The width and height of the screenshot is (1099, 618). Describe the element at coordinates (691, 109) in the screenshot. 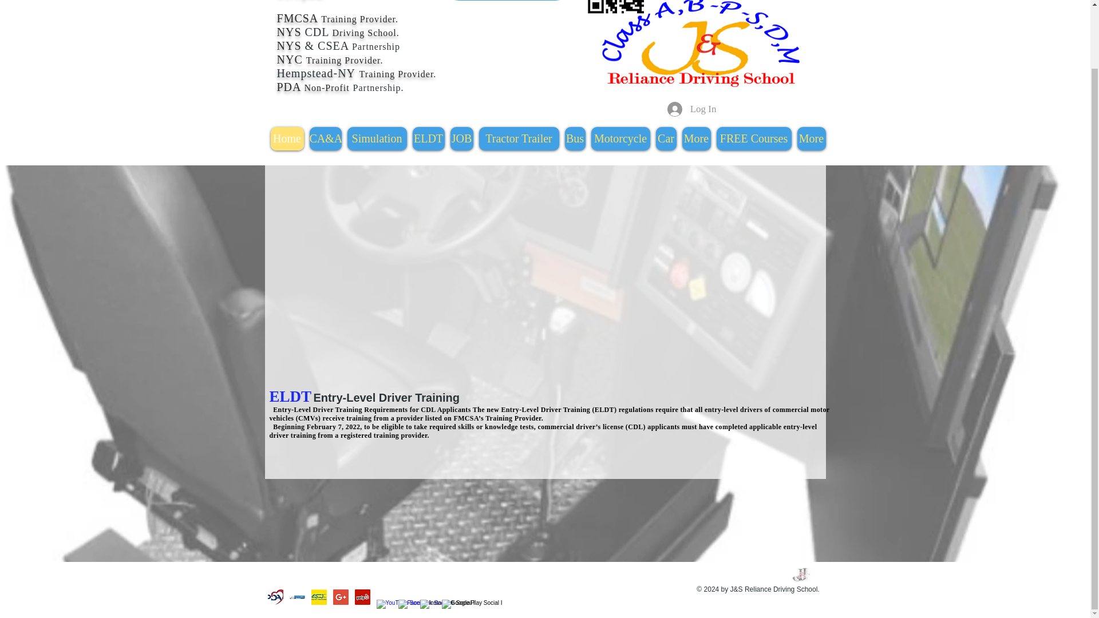

I see `Log In` at that location.